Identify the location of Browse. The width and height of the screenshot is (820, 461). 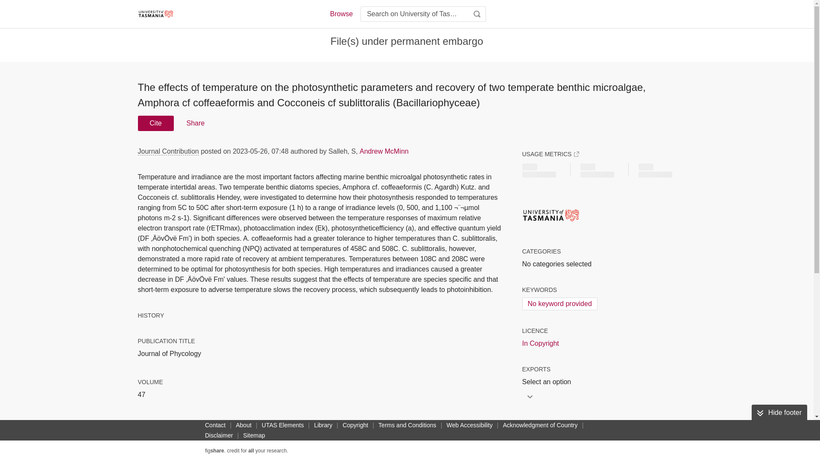
(341, 14).